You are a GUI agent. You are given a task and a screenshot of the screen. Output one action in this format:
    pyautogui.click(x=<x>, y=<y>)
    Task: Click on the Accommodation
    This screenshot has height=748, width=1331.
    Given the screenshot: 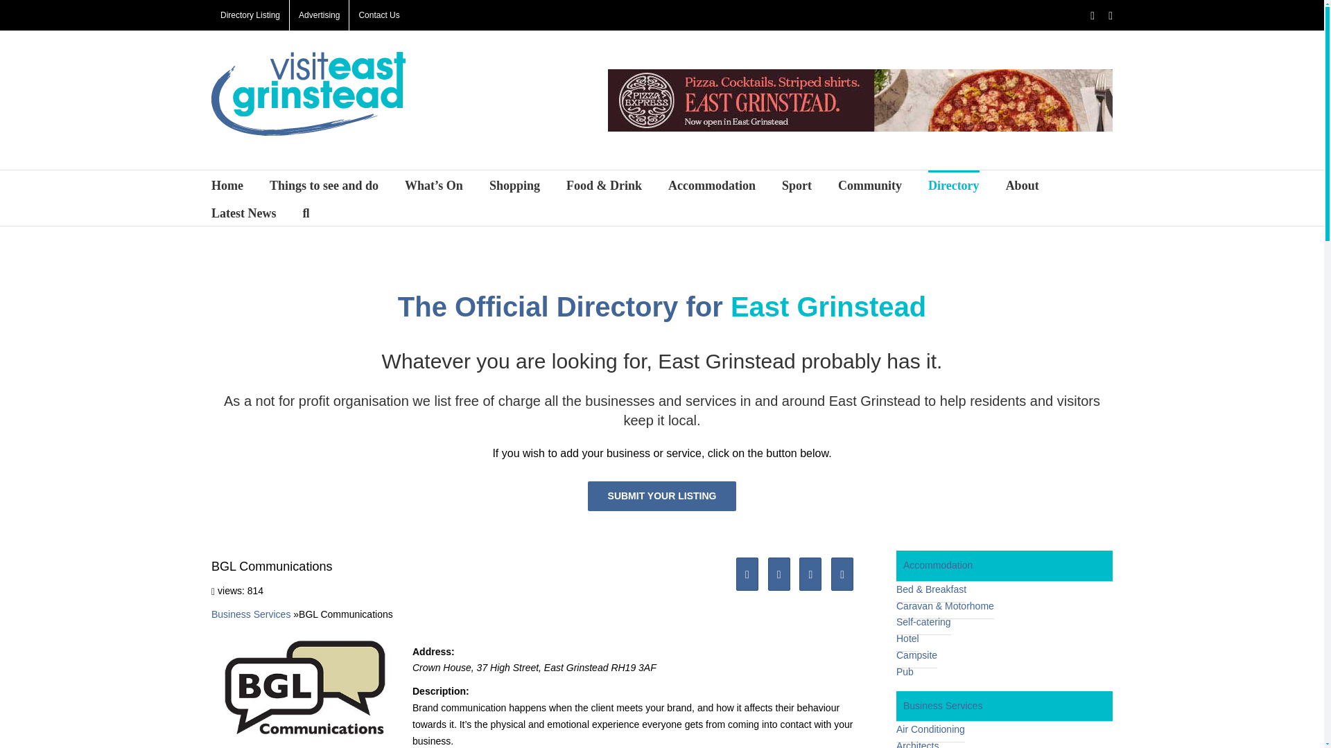 What is the action you would take?
    pyautogui.click(x=1004, y=565)
    